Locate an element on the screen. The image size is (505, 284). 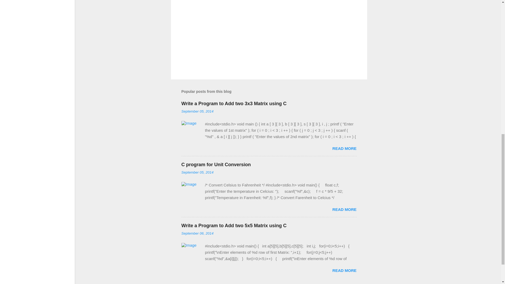
READ MORE is located at coordinates (344, 148).